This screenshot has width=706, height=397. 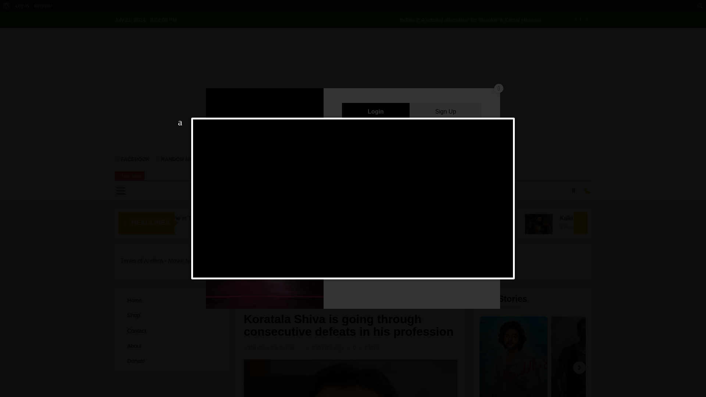 I want to click on Search, so click(x=8, y=6).